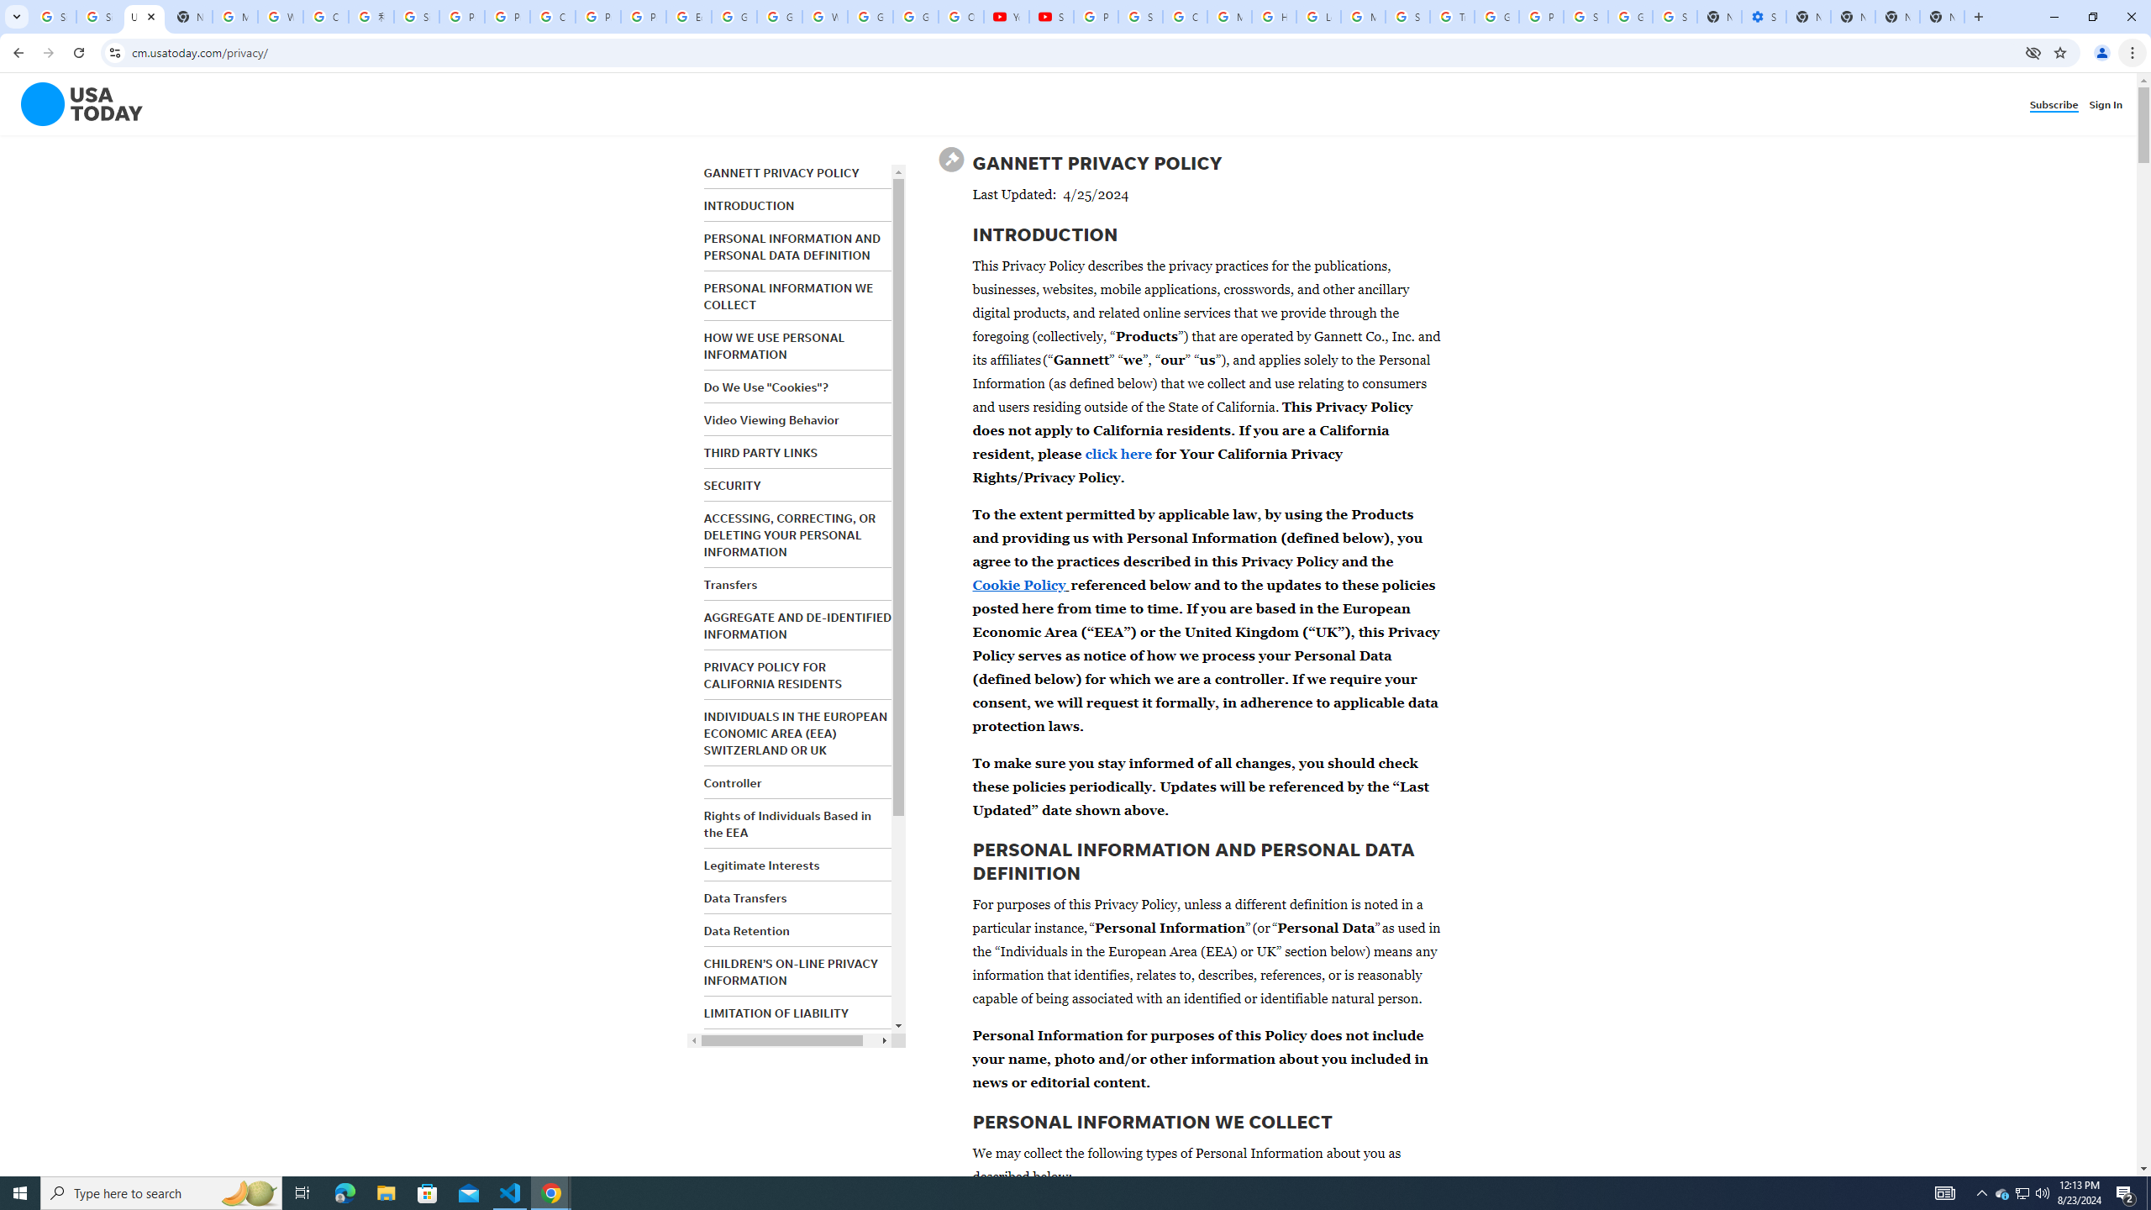 The image size is (2151, 1210). I want to click on LIMITATION OF LIABILITY, so click(776, 1013).